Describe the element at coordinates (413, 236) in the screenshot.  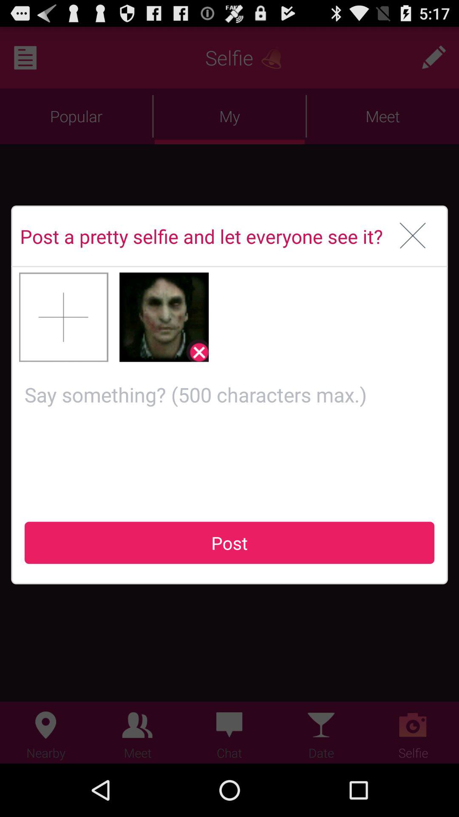
I see `turn on the item at the top right corner` at that location.